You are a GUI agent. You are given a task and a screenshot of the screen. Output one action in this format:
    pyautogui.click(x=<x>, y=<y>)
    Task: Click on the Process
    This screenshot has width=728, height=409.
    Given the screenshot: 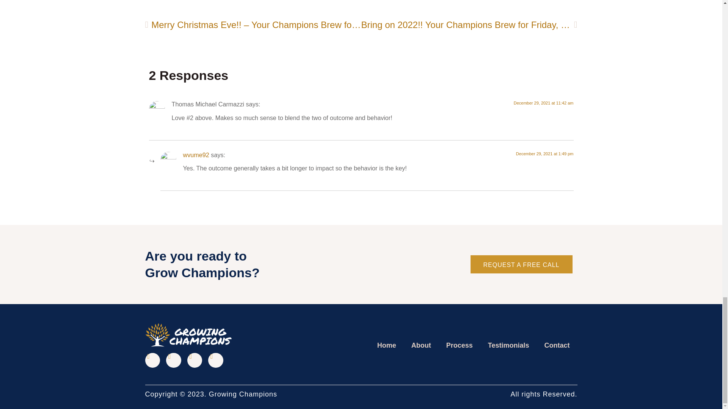 What is the action you would take?
    pyautogui.click(x=460, y=345)
    